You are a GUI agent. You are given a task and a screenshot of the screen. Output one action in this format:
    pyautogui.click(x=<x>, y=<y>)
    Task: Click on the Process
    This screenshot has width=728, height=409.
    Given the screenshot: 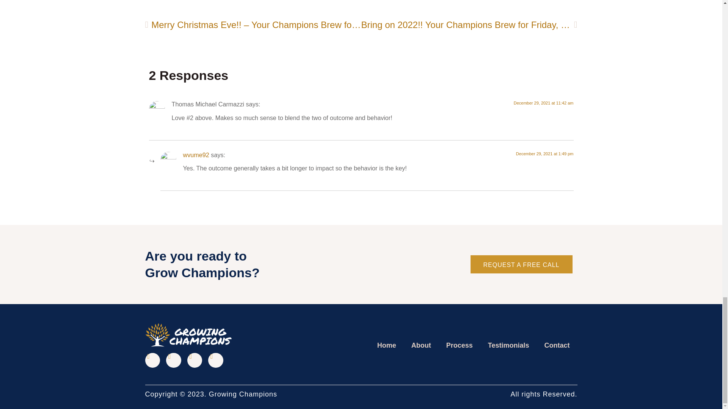 What is the action you would take?
    pyautogui.click(x=460, y=345)
    